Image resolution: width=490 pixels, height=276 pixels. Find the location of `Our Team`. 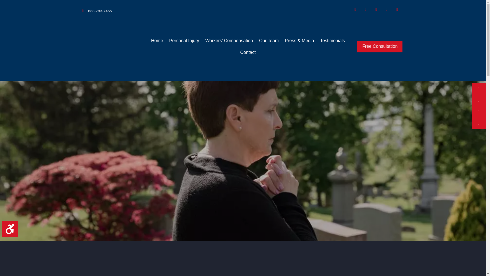

Our Team is located at coordinates (269, 41).